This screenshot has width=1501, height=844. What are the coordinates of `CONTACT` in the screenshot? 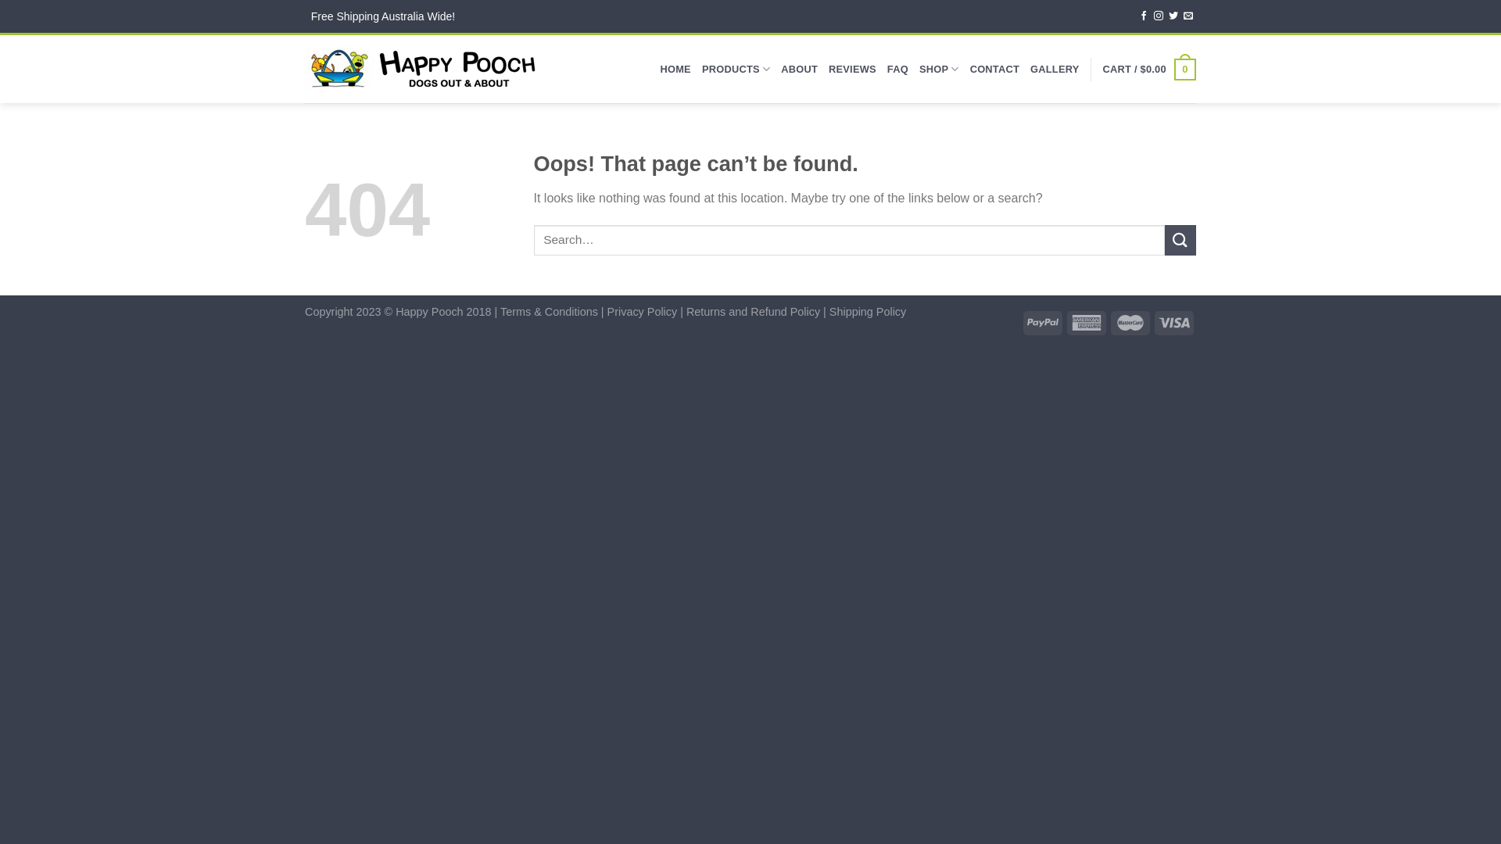 It's located at (994, 70).